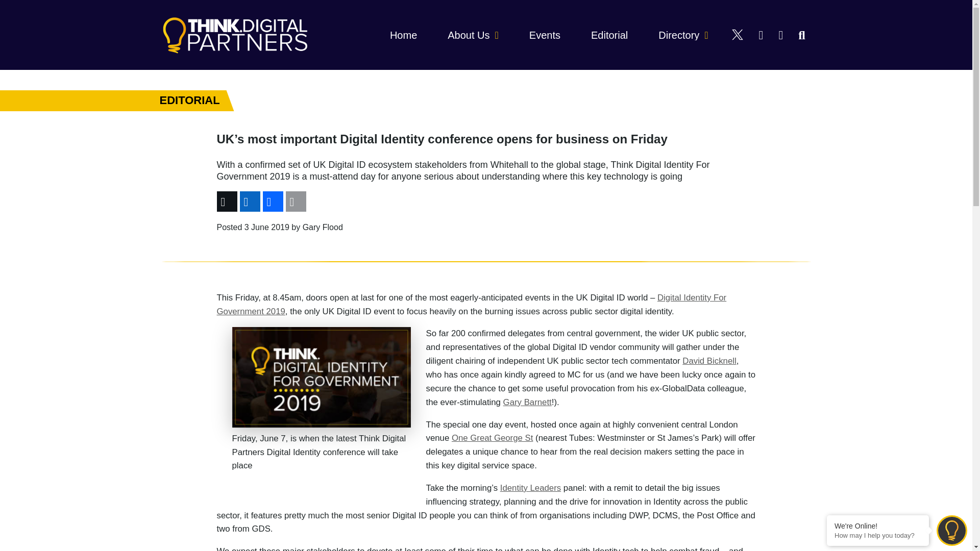  Describe the element at coordinates (683, 35) in the screenshot. I see `Directory` at that location.